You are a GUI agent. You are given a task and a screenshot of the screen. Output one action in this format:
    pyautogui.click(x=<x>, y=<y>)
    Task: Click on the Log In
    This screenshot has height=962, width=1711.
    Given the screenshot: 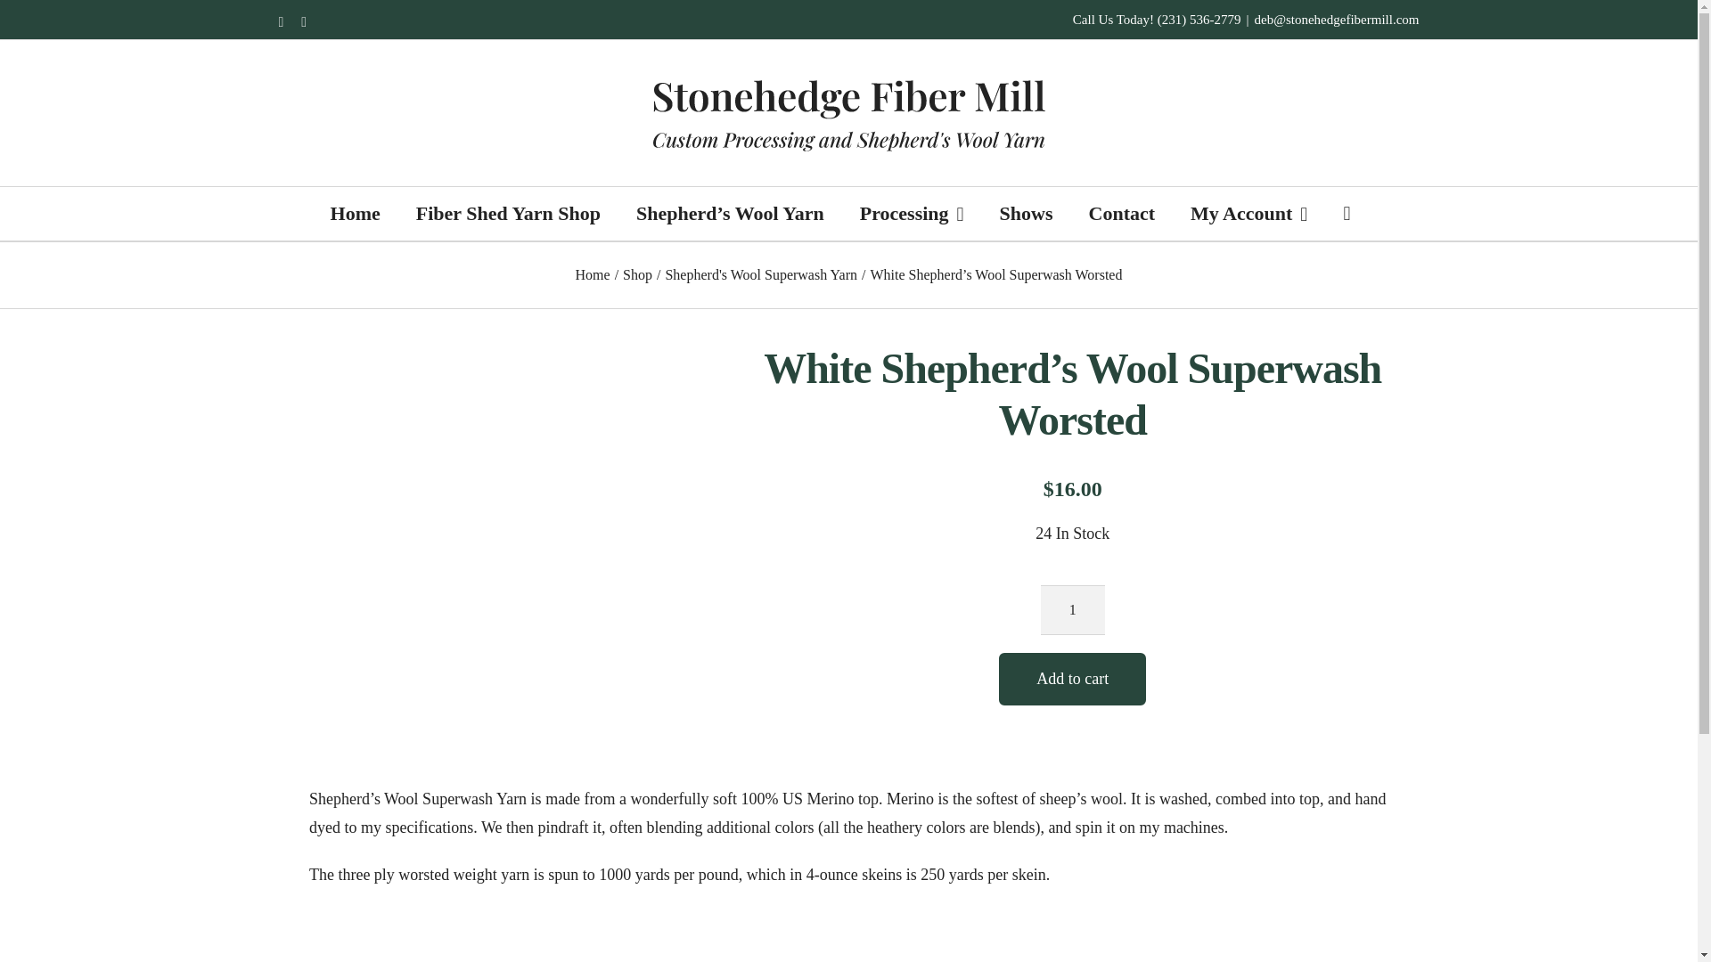 What is the action you would take?
    pyautogui.click(x=1305, y=410)
    